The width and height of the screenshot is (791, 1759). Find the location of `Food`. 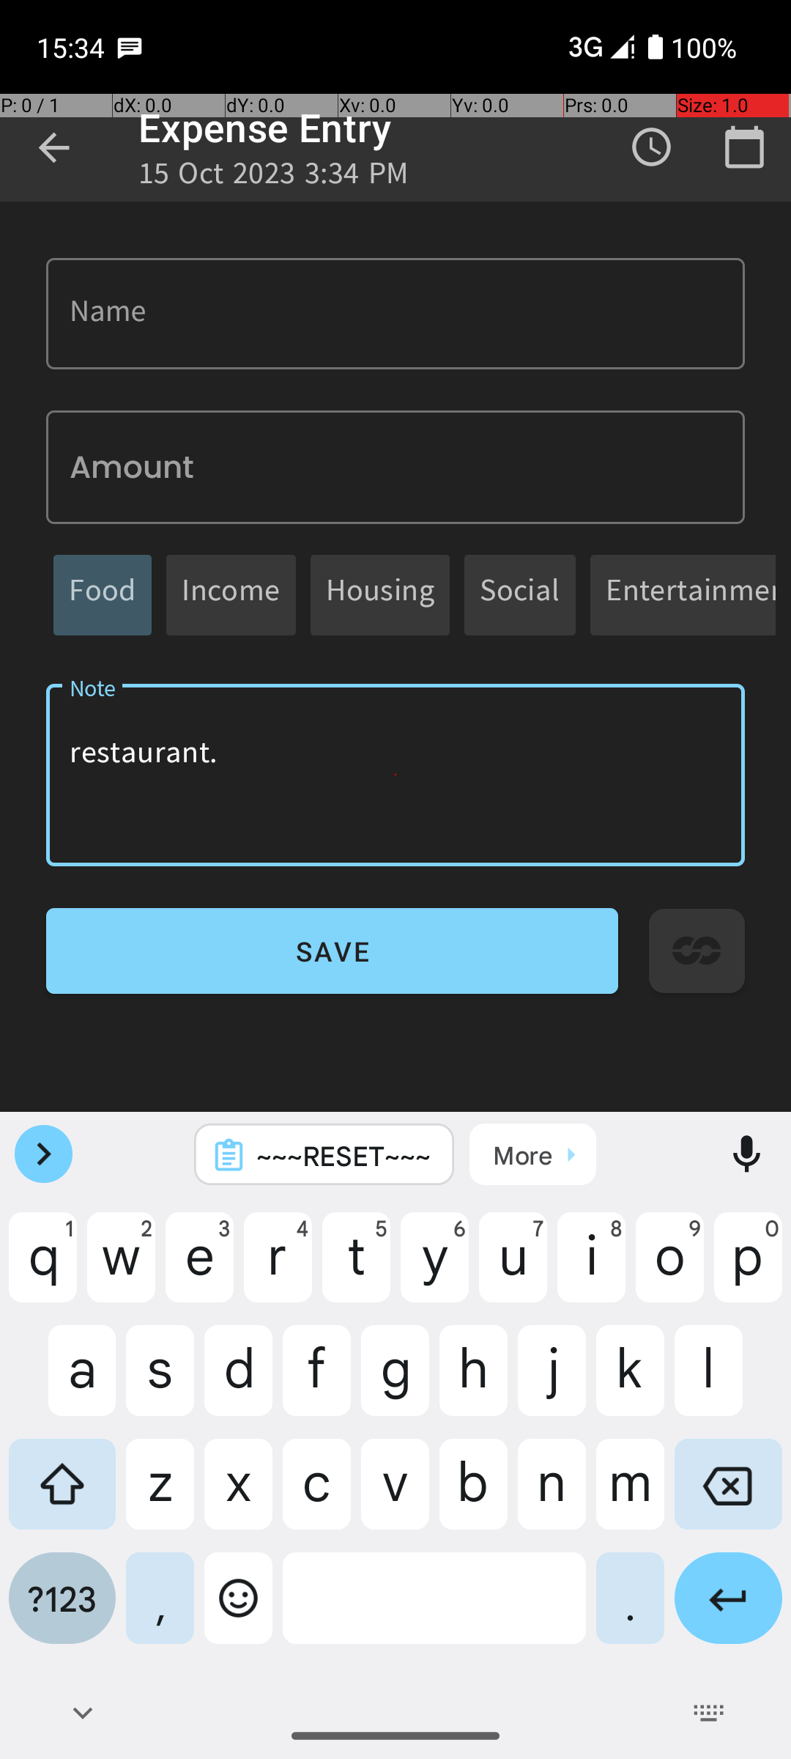

Food is located at coordinates (103, 595).